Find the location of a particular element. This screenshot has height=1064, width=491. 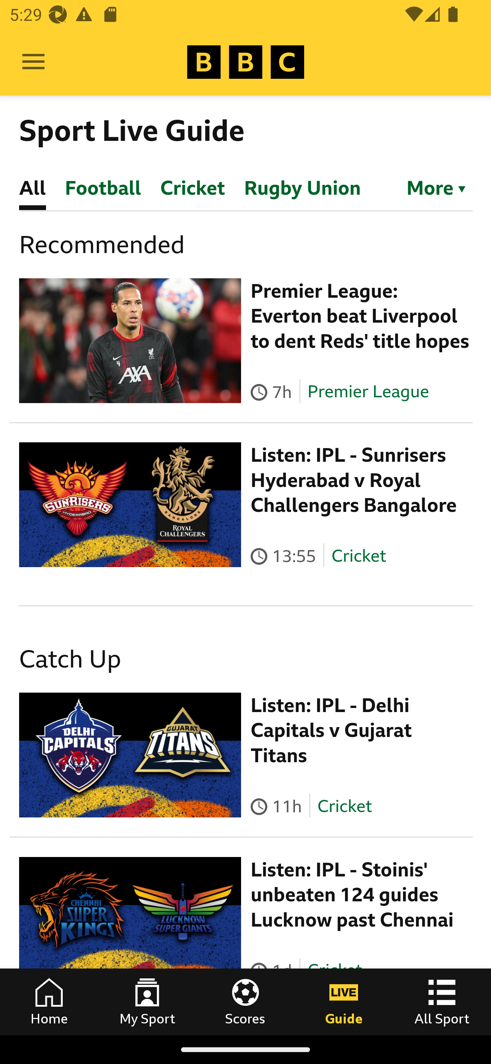

Scores is located at coordinates (245, 1002).